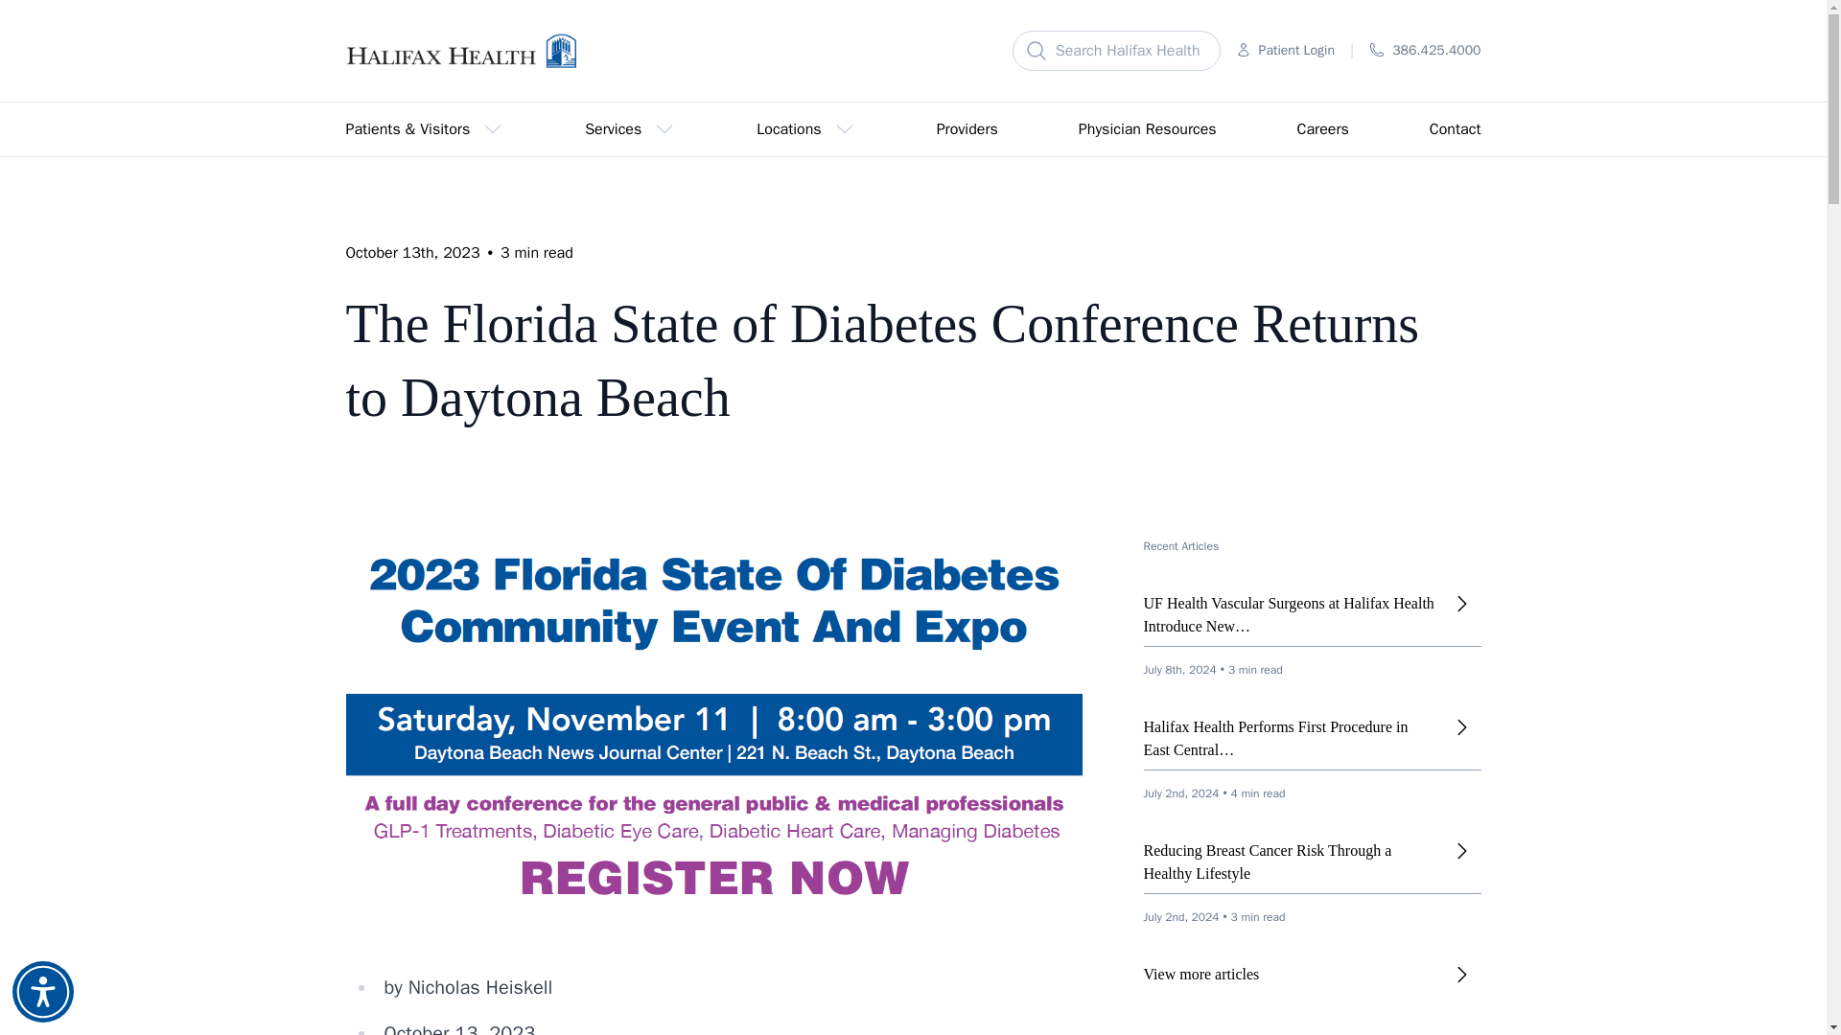 This screenshot has height=1035, width=1841. What do you see at coordinates (1425, 50) in the screenshot?
I see `386.425.4000` at bounding box center [1425, 50].